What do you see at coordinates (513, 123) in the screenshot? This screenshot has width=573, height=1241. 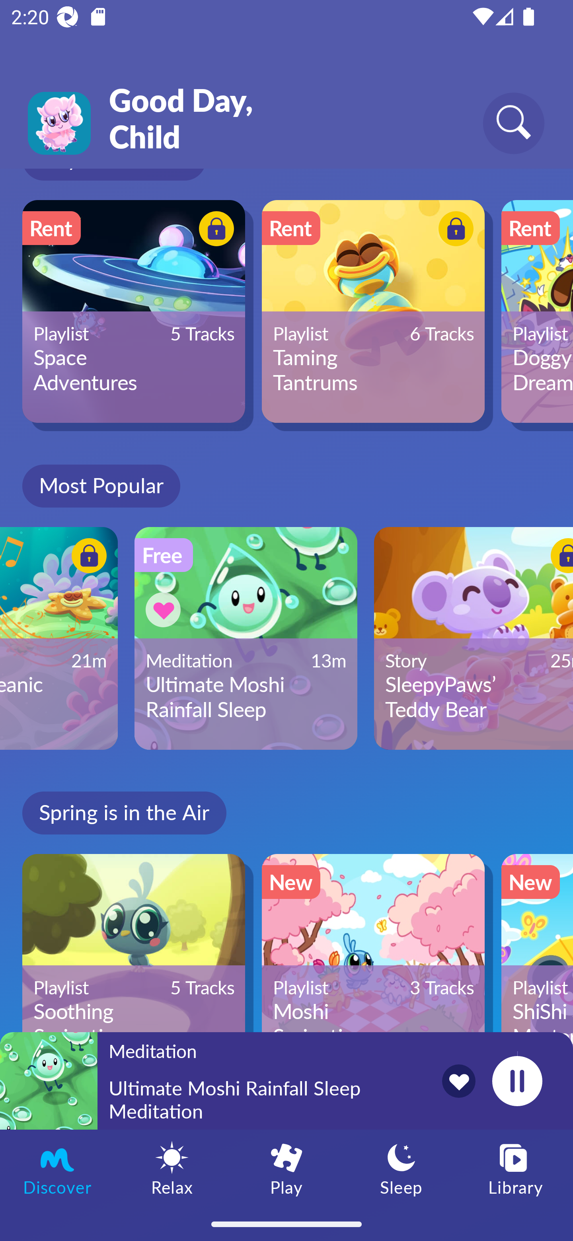 I see `Search` at bounding box center [513, 123].